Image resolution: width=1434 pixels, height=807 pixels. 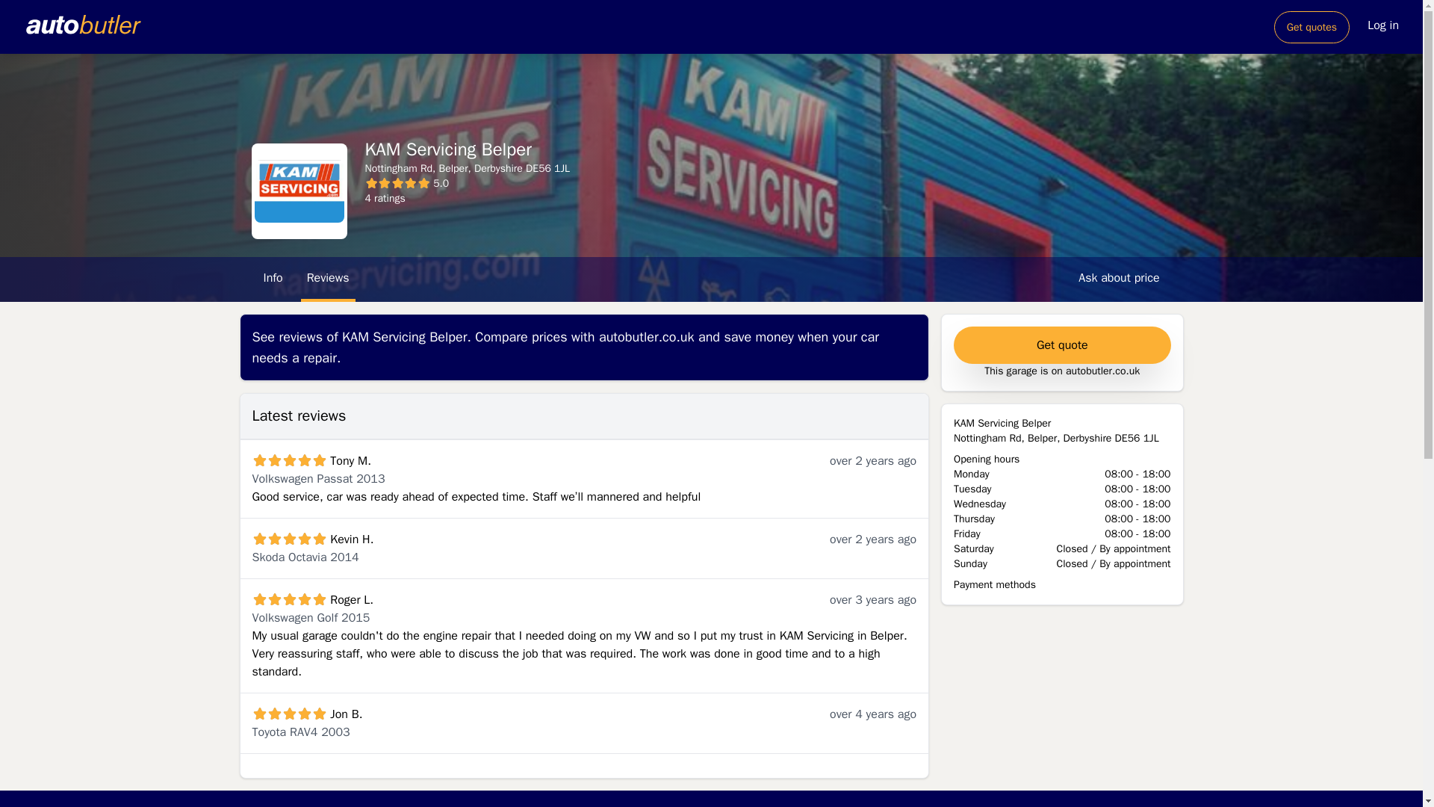 What do you see at coordinates (1119, 279) in the screenshot?
I see `Ask about price` at bounding box center [1119, 279].